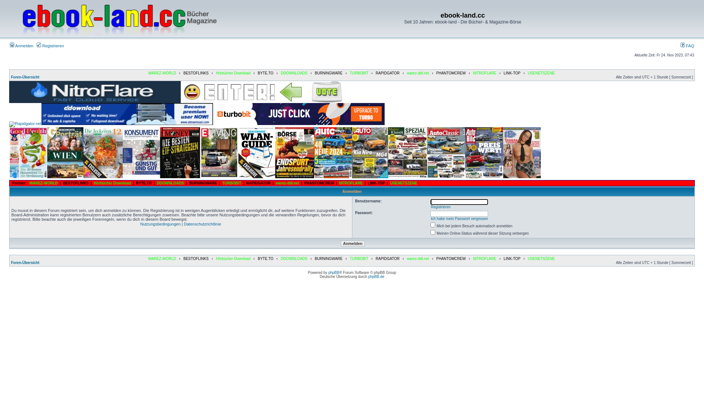 Image resolution: width=704 pixels, height=396 pixels. I want to click on Anmelden, so click(353, 243).